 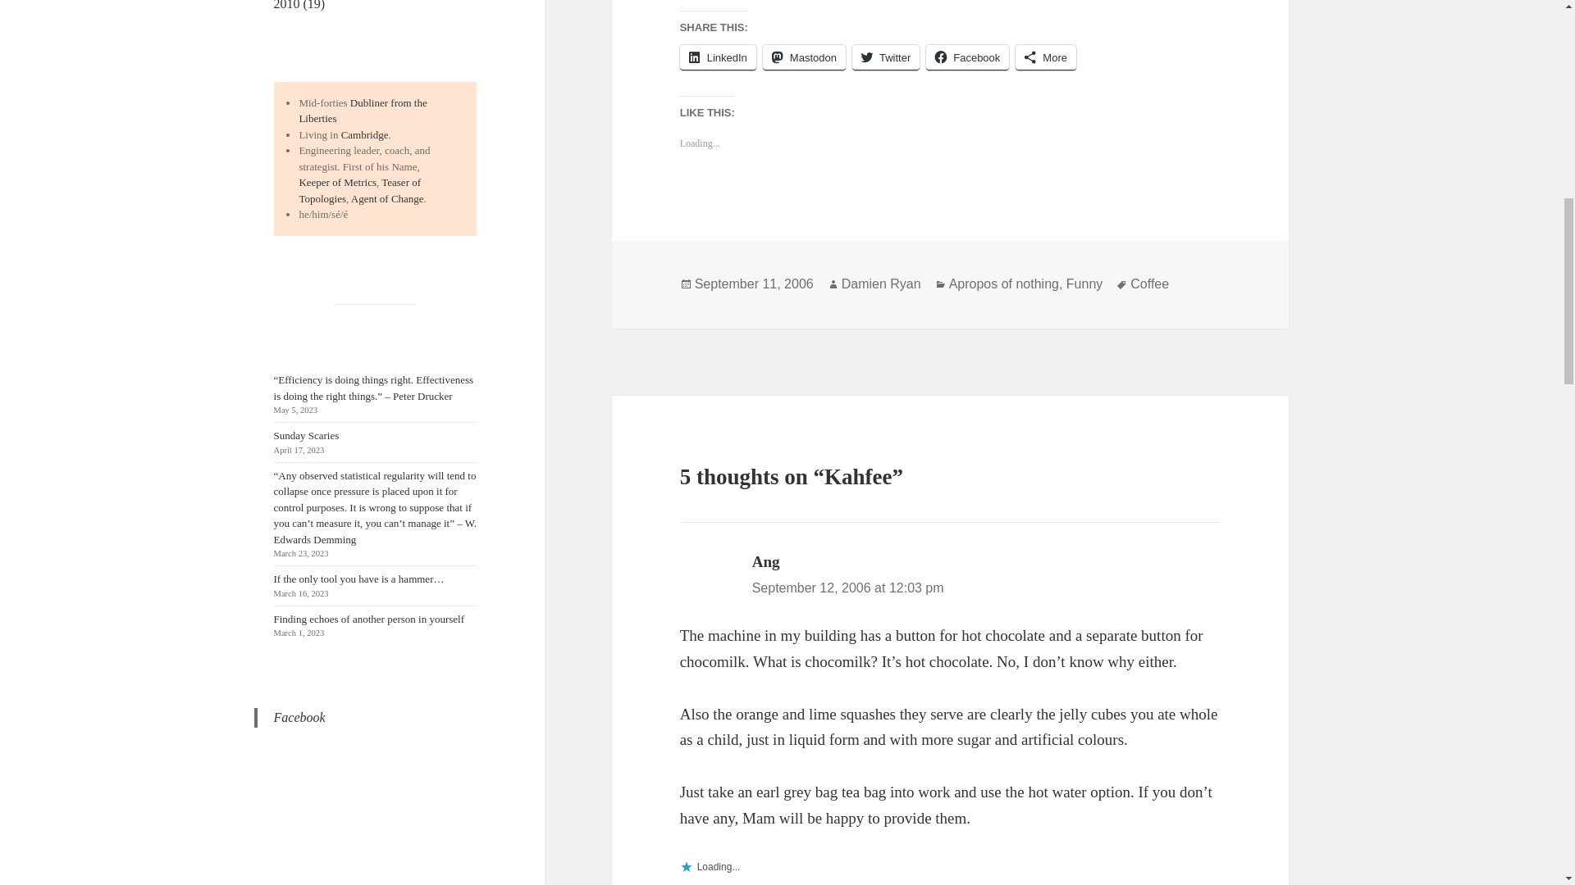 I want to click on Mastodon, so click(x=804, y=57).